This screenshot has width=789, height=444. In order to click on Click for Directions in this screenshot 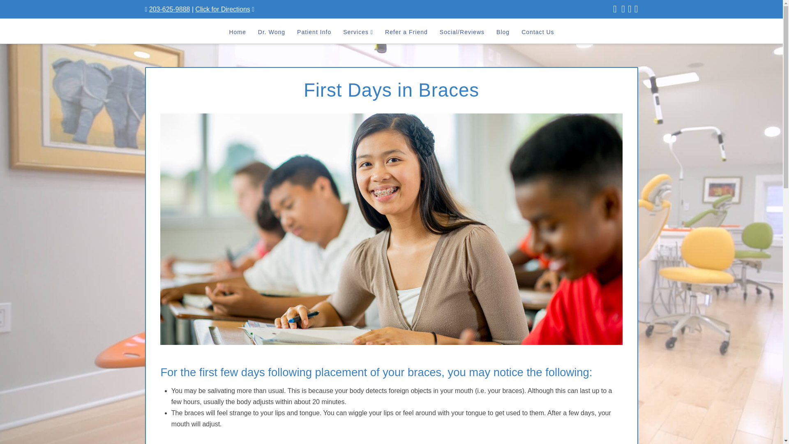, I will do `click(222, 9)`.